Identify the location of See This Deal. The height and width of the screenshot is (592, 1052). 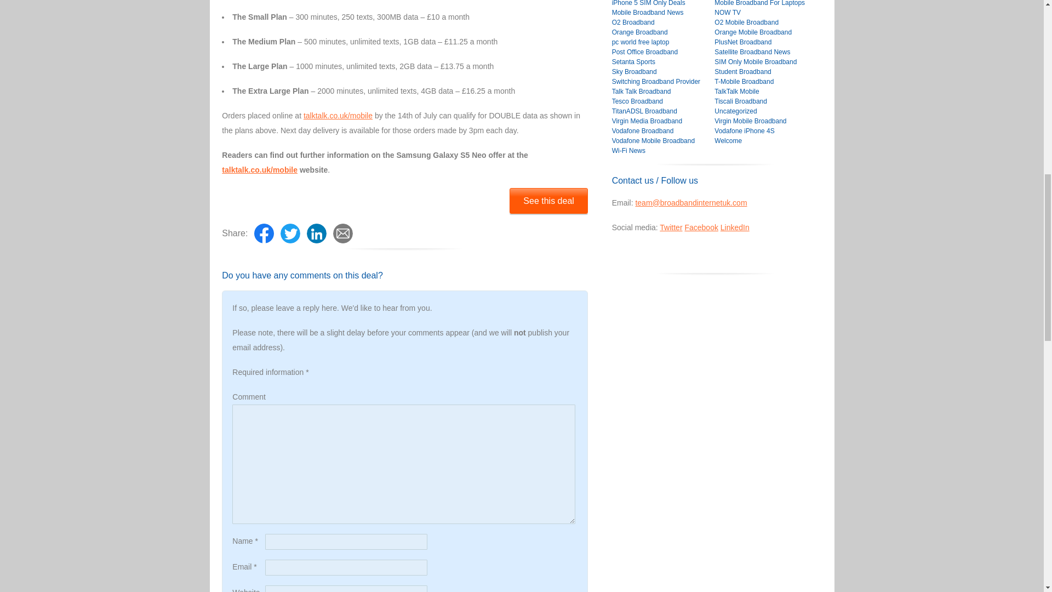
(548, 200).